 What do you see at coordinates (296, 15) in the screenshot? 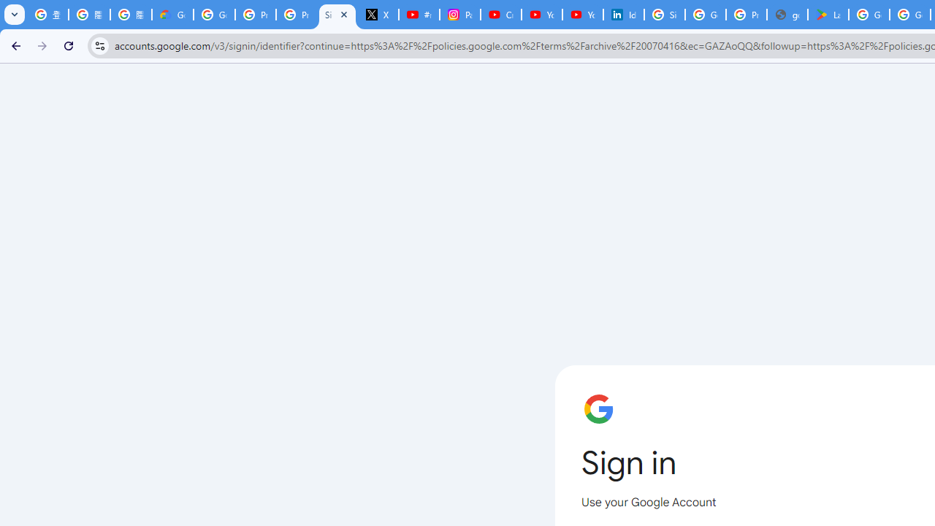
I see `Privacy Help Center - Policies Help` at bounding box center [296, 15].